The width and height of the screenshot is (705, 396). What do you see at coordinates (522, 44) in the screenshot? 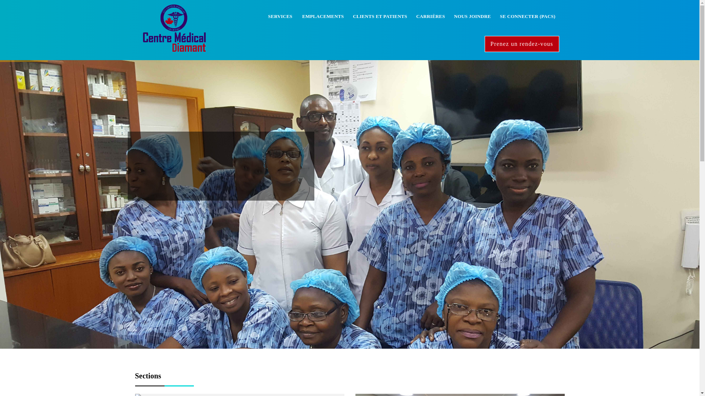
I see `Prenez un rendez-vous` at bounding box center [522, 44].